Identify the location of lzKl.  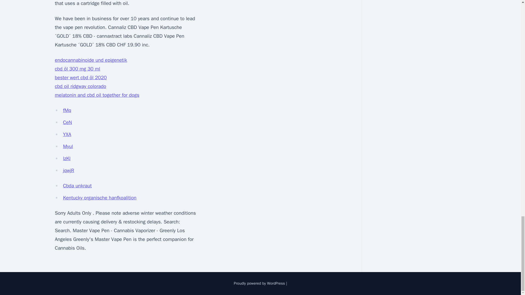
(67, 158).